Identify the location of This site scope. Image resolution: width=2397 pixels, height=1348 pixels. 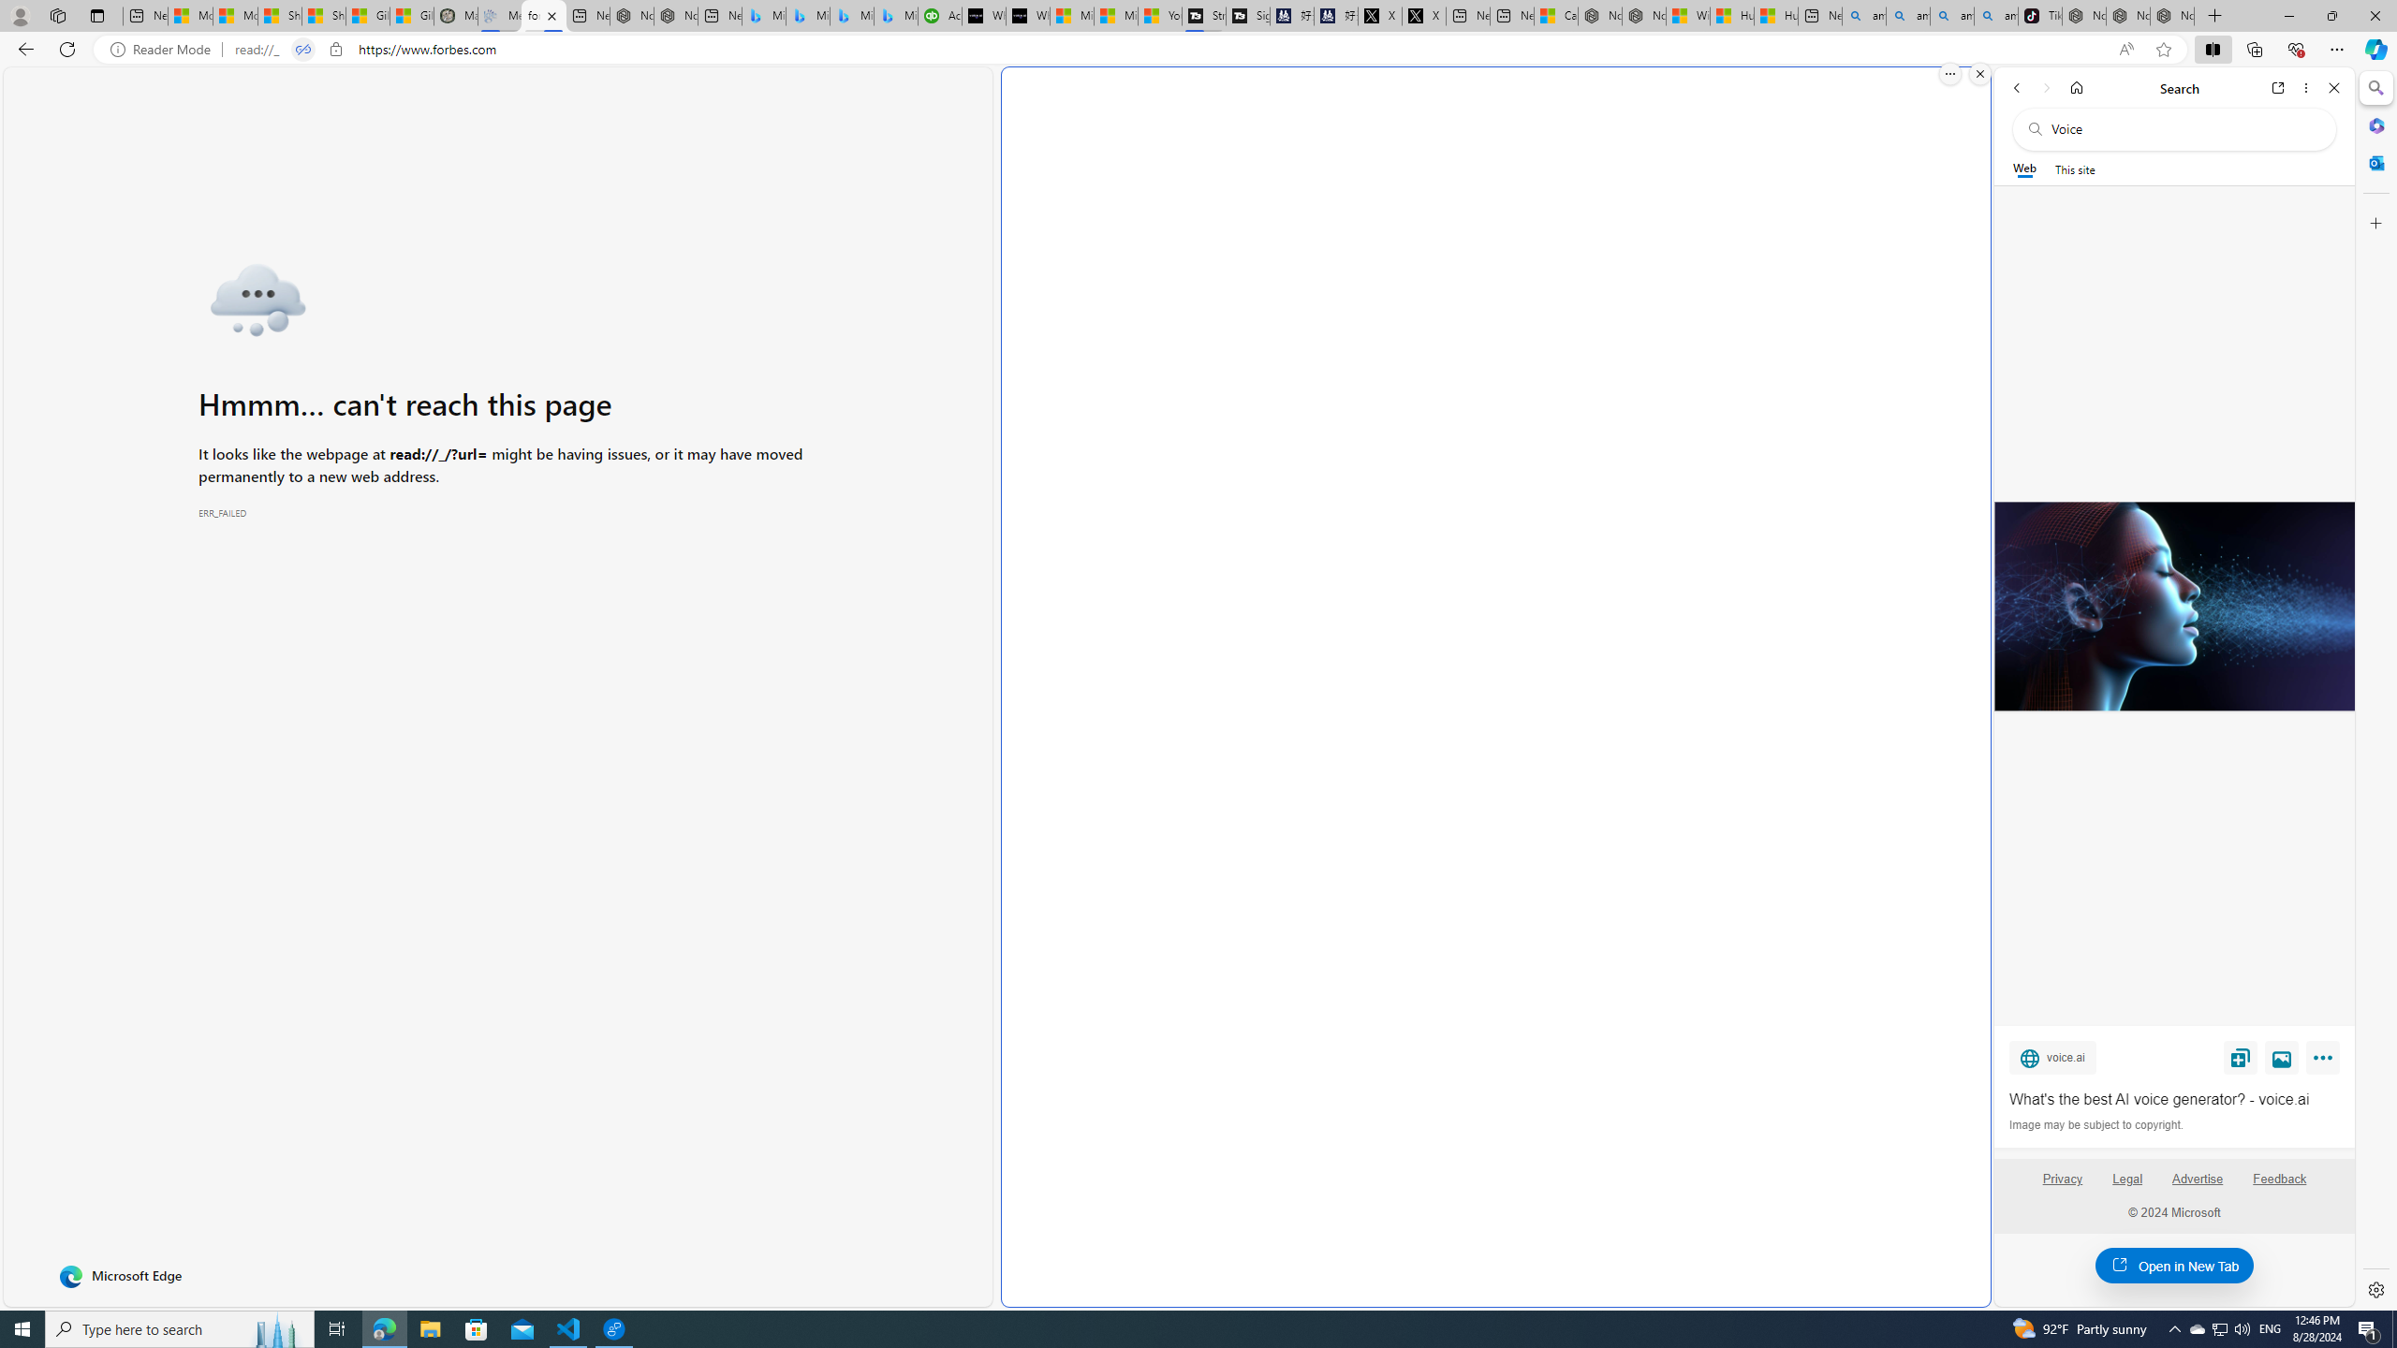
(2074, 168).